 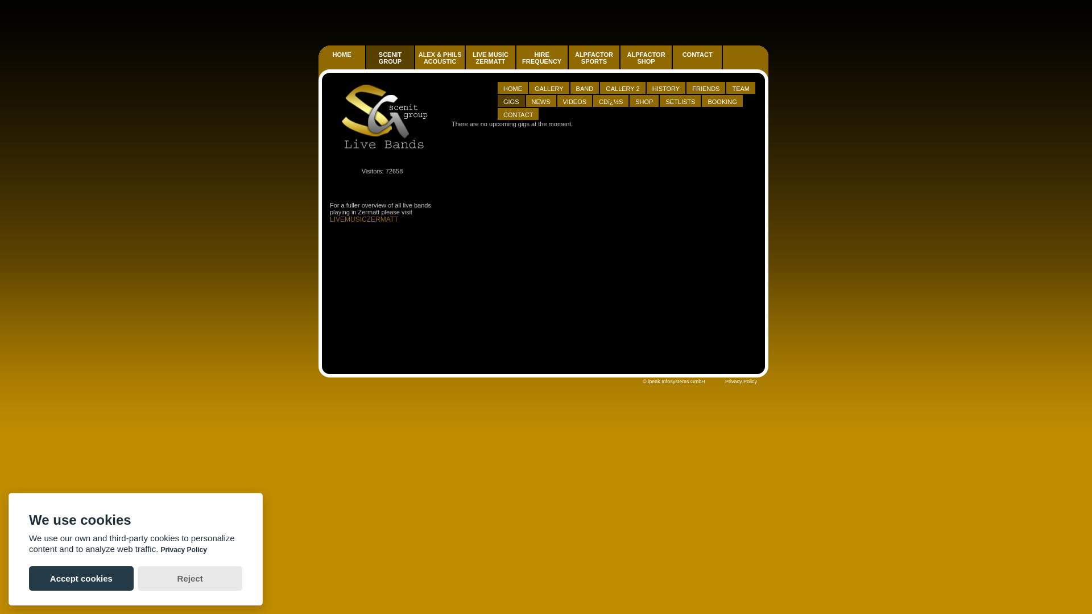 What do you see at coordinates (490, 58) in the screenshot?
I see `LIVE MUSIC
ZERMATT` at bounding box center [490, 58].